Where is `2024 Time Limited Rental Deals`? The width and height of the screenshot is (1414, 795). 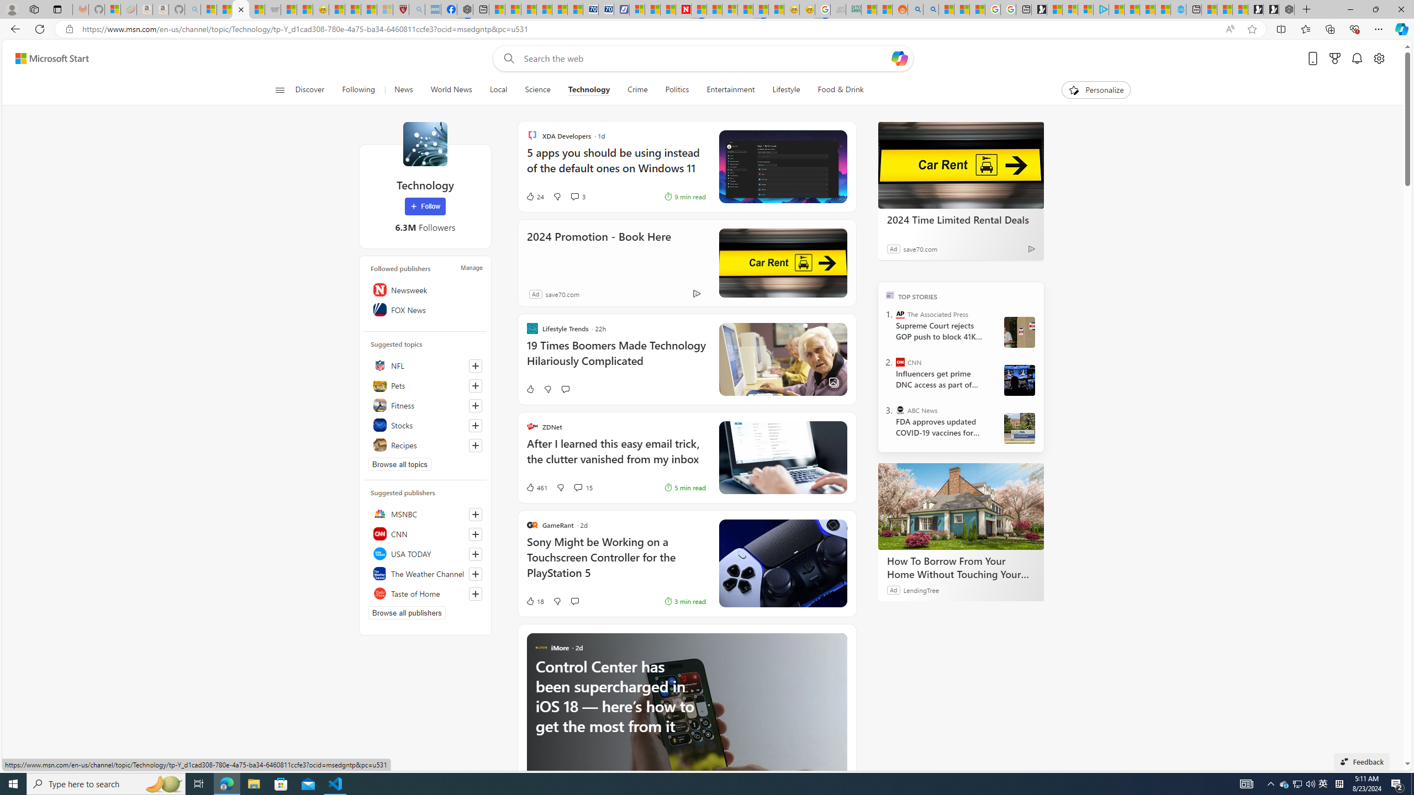
2024 Time Limited Rental Deals is located at coordinates (961, 220).